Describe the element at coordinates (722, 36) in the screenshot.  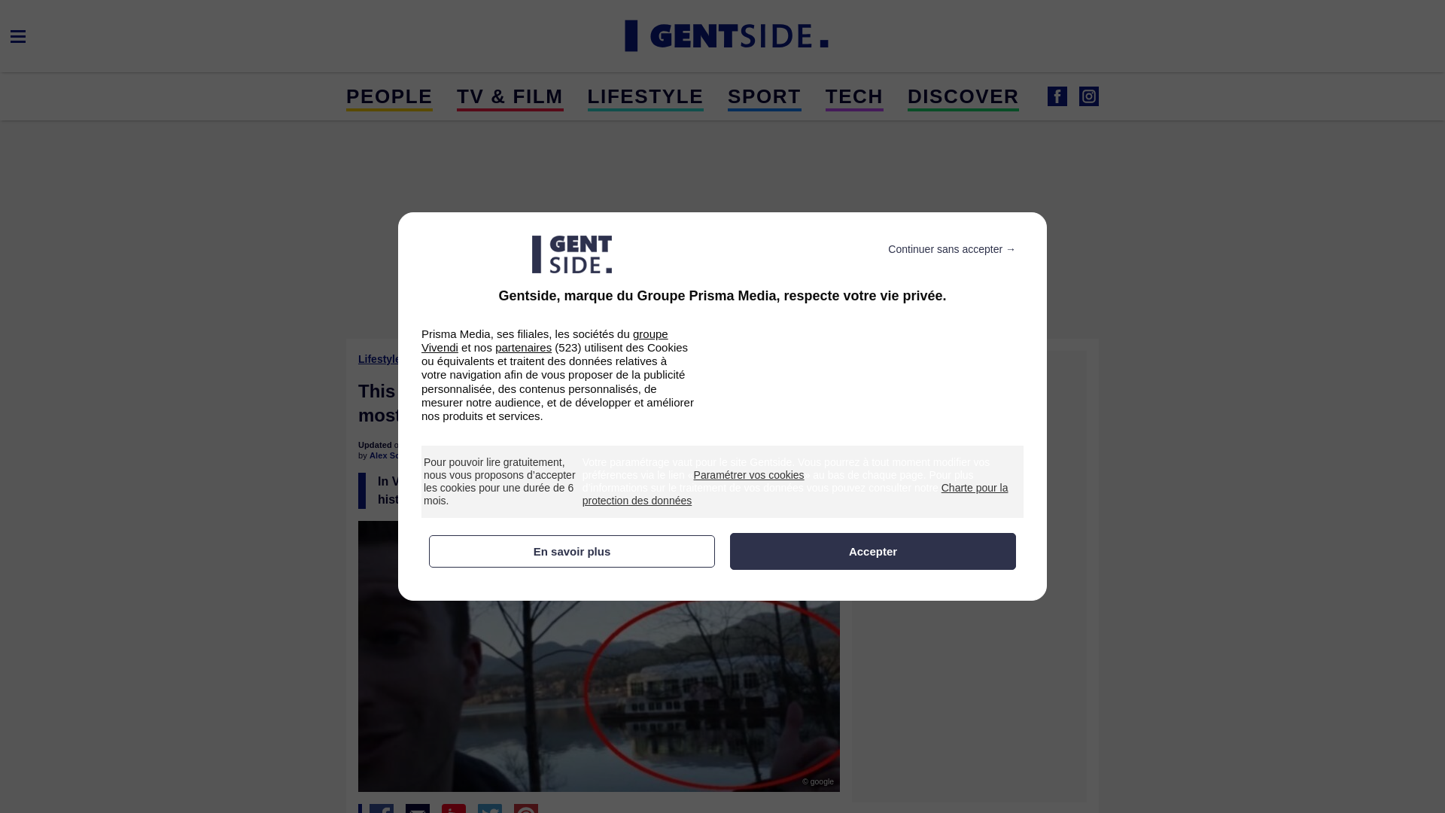
I see `Gentside UK` at that location.